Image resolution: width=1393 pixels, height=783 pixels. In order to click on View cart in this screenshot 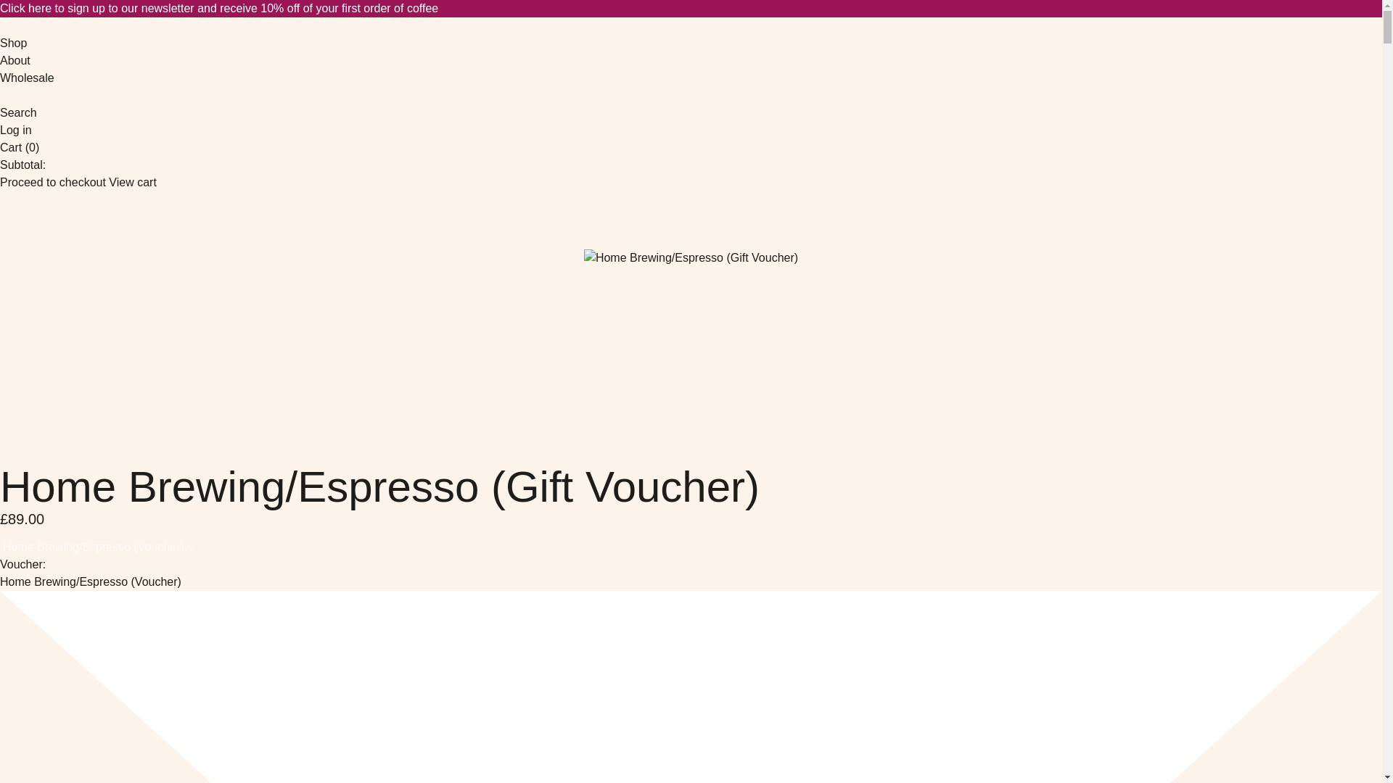, I will do `click(132, 182)`.